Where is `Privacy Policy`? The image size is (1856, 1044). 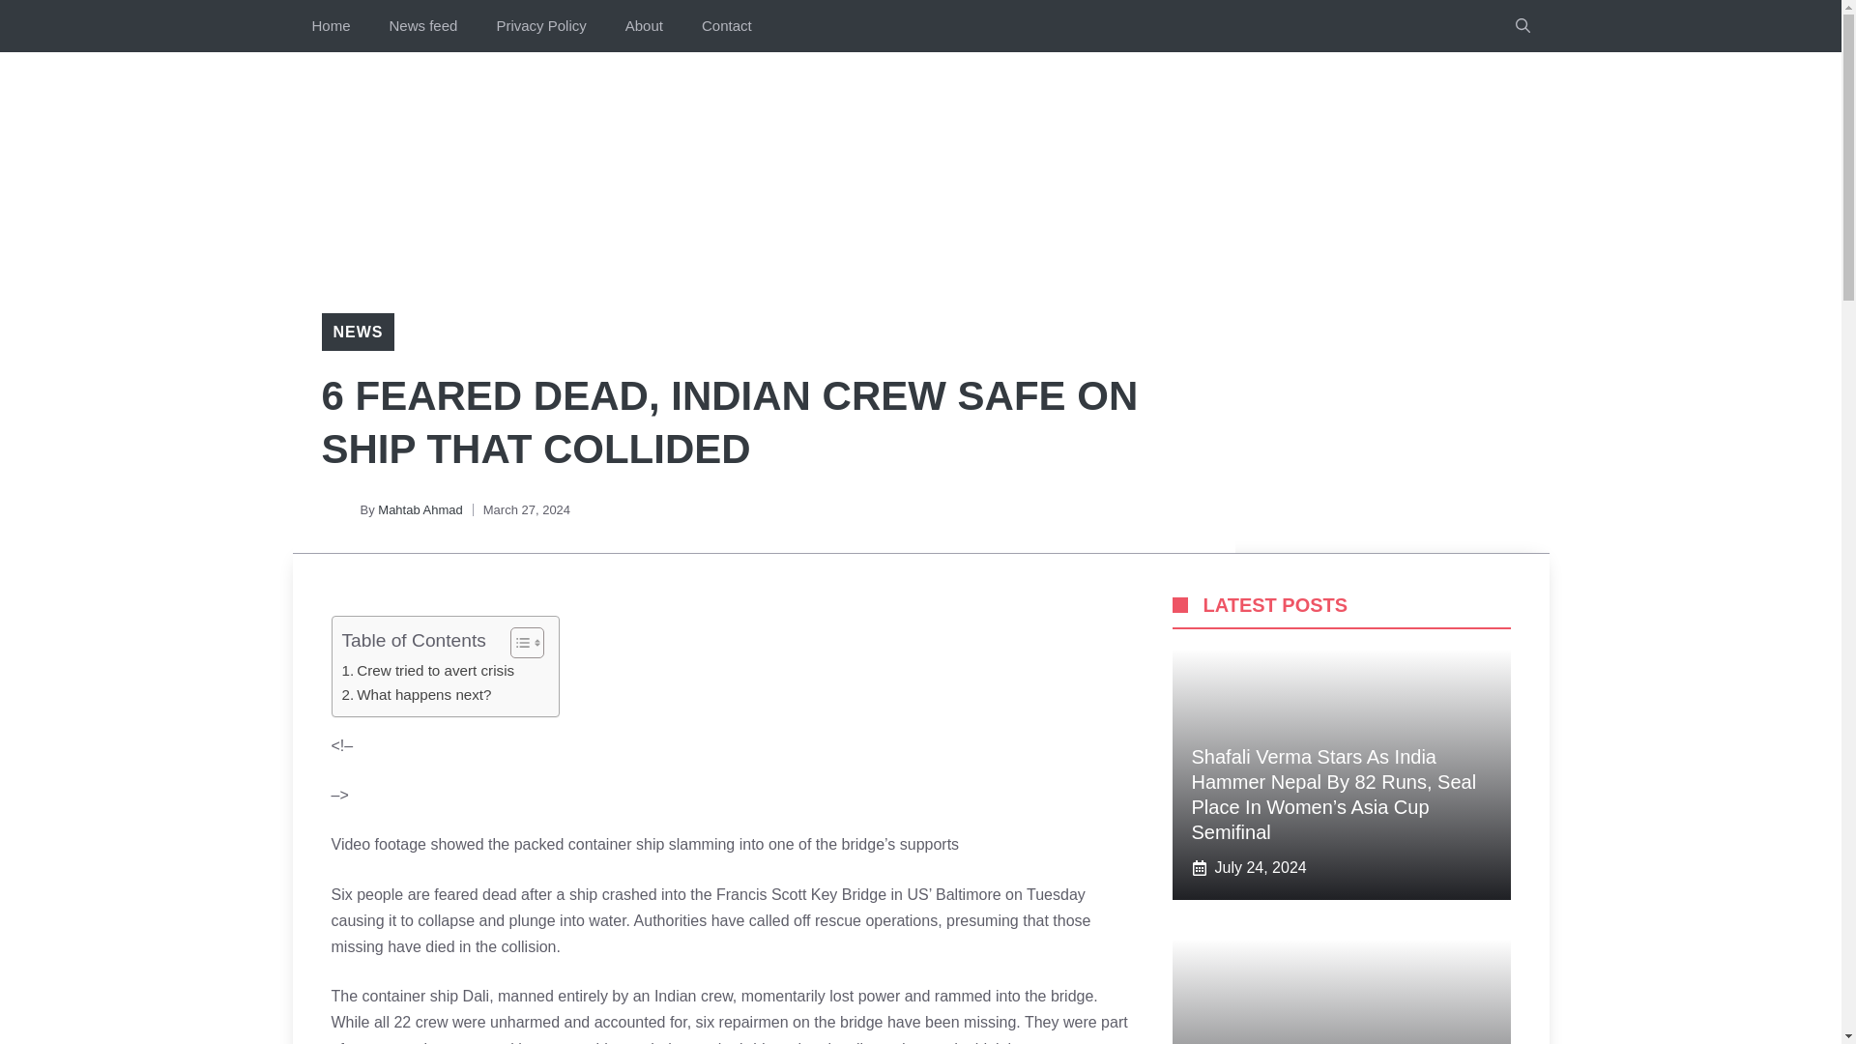
Privacy Policy is located at coordinates (540, 26).